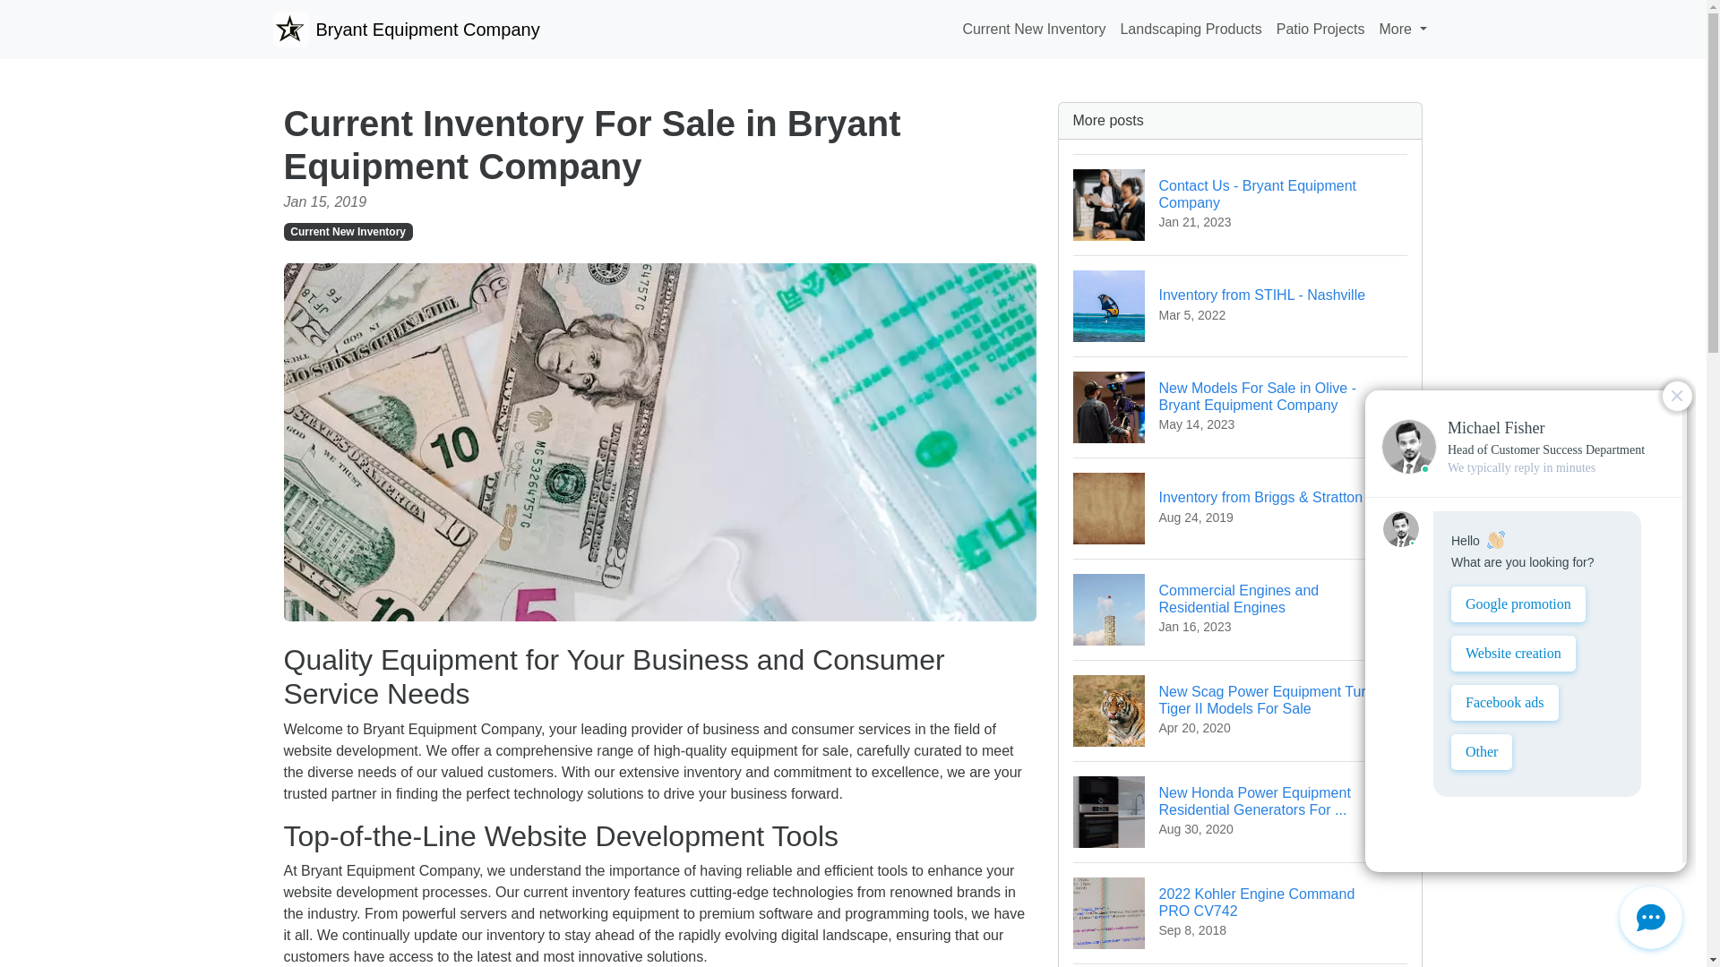 The image size is (1720, 967). What do you see at coordinates (348, 231) in the screenshot?
I see `Current New Inventory` at bounding box center [348, 231].